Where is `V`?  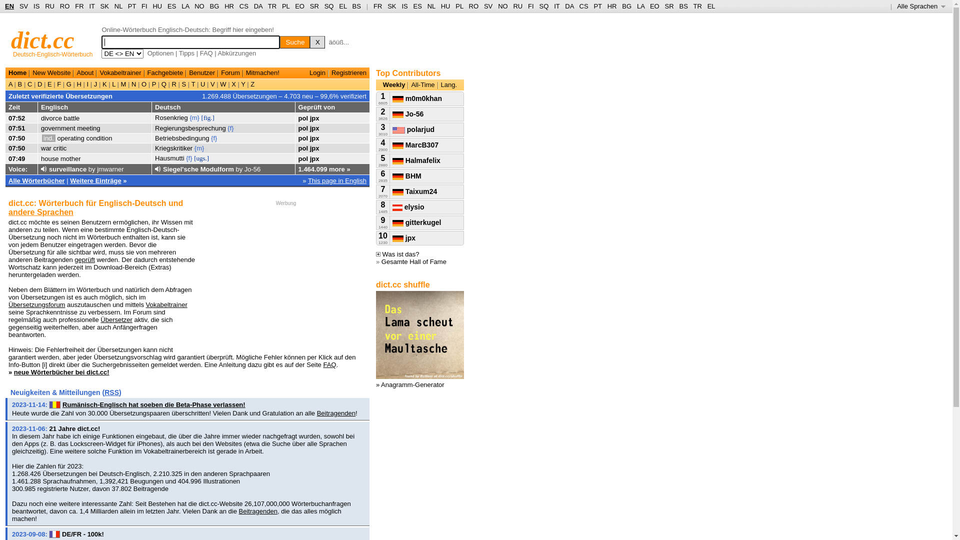 V is located at coordinates (212, 84).